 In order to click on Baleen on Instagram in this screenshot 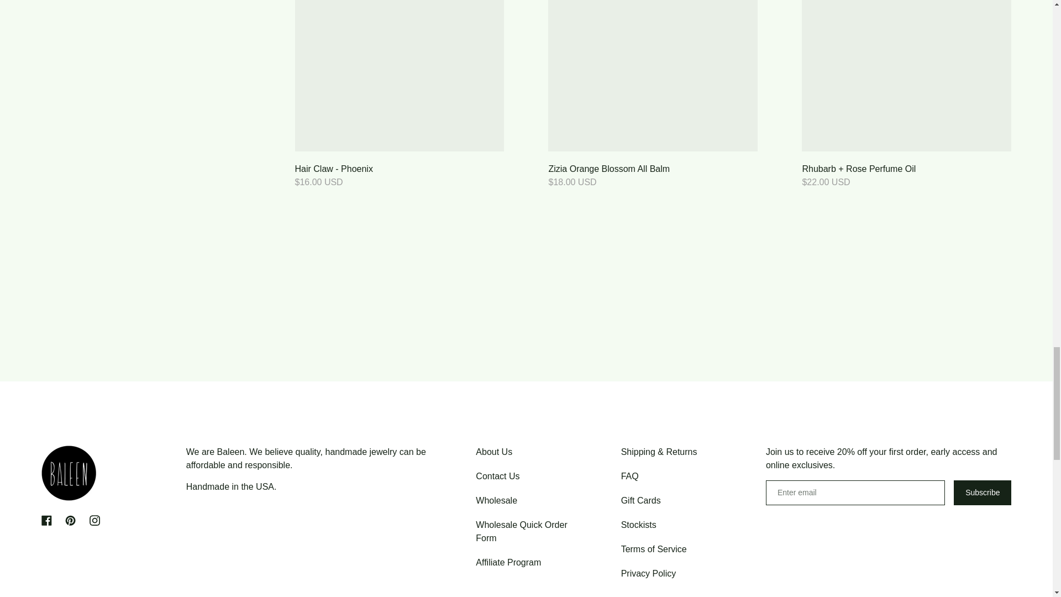, I will do `click(94, 521)`.